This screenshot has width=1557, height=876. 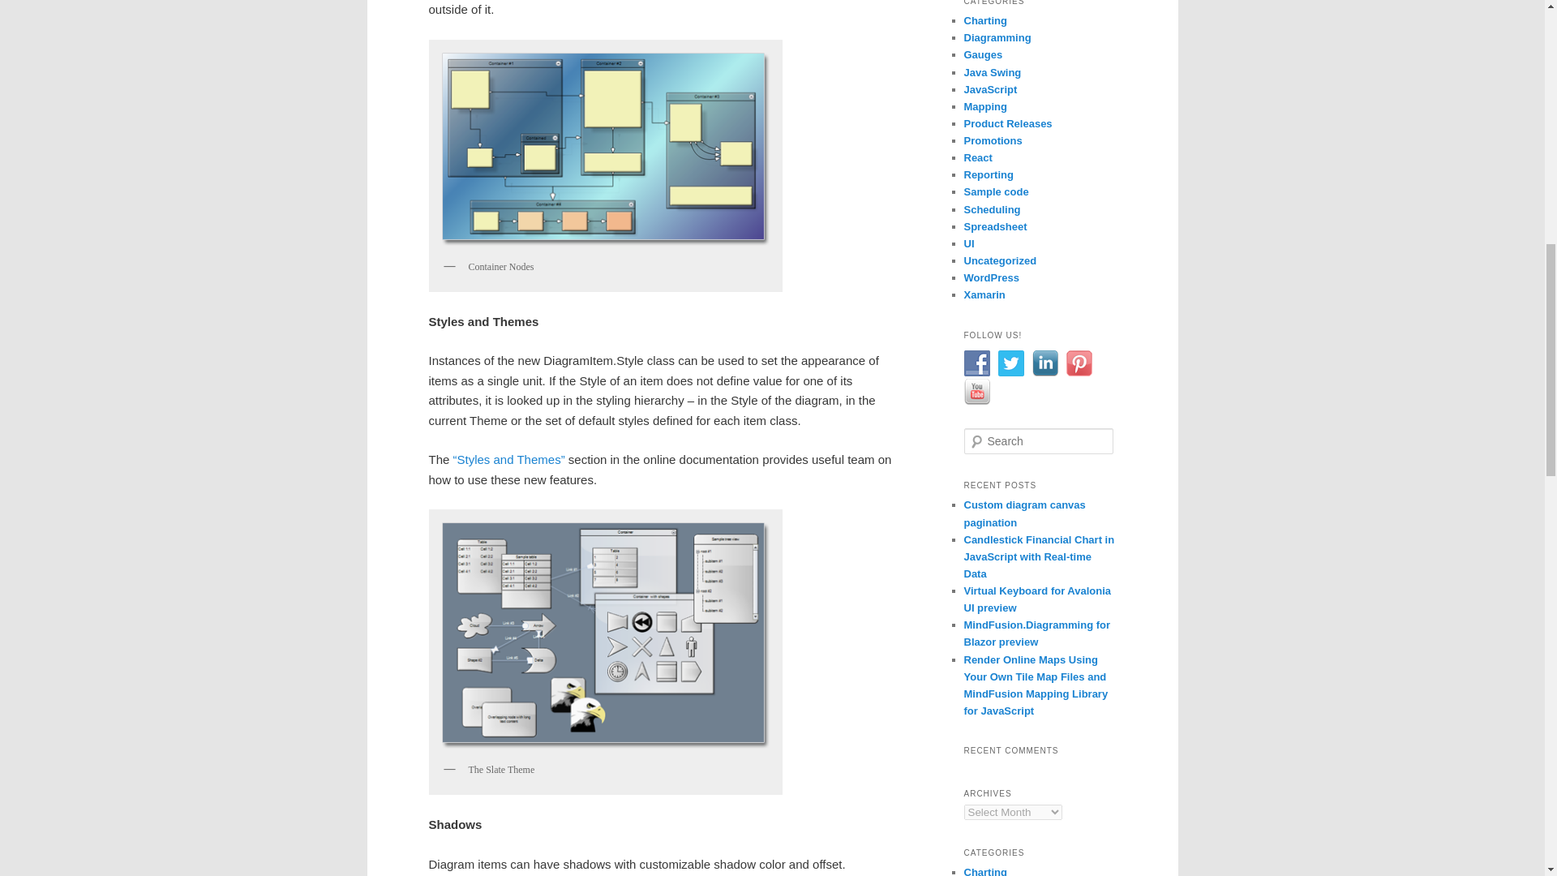 I want to click on Follow Us on LinkedIn, so click(x=1044, y=363).